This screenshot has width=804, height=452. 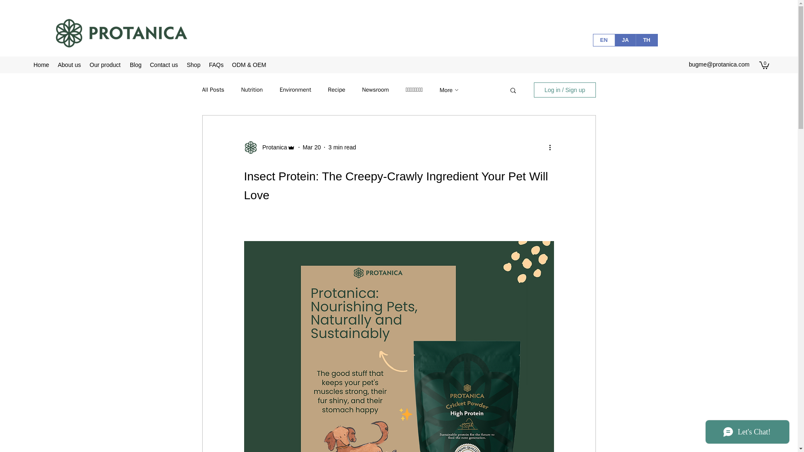 What do you see at coordinates (296, 90) in the screenshot?
I see `Environment` at bounding box center [296, 90].